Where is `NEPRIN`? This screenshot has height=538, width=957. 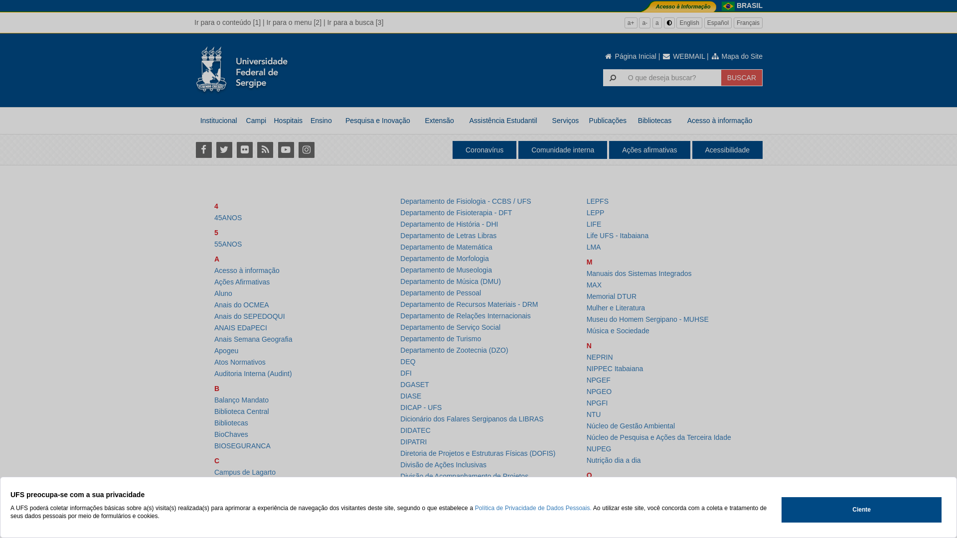
NEPRIN is located at coordinates (600, 357).